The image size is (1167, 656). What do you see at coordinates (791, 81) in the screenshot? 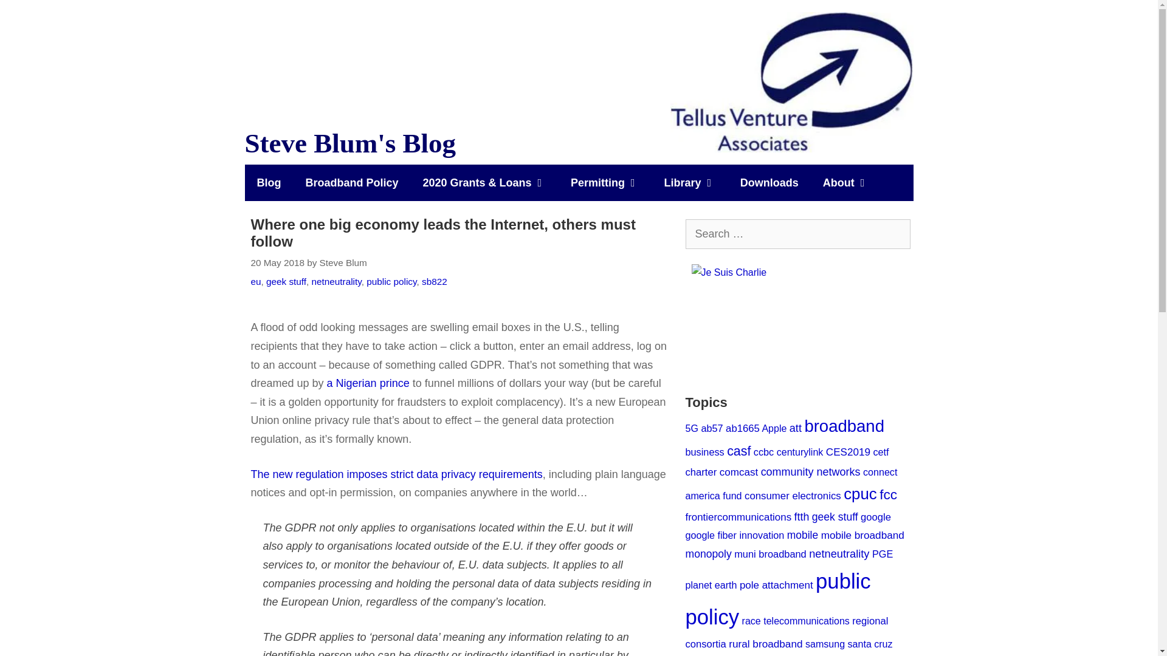
I see `Steve Blum's Blog` at bounding box center [791, 81].